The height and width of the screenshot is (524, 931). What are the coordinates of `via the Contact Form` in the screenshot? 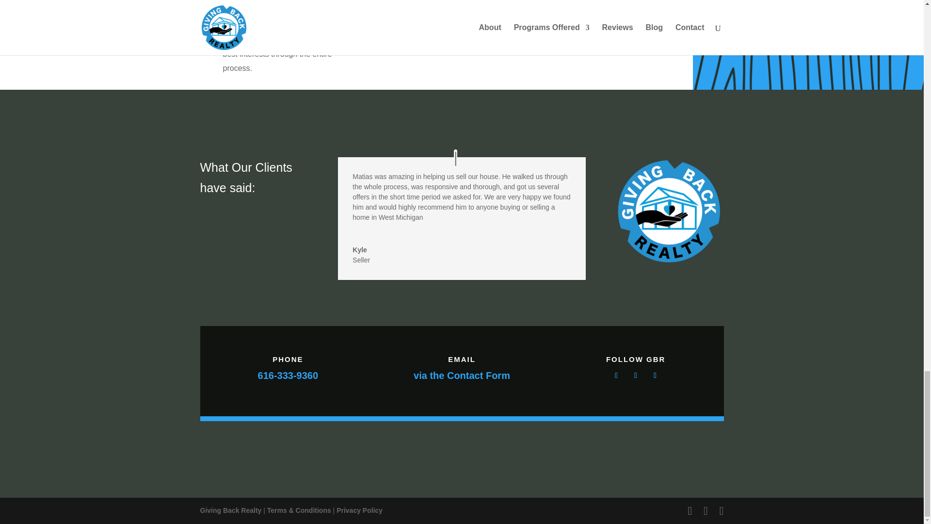 It's located at (462, 376).